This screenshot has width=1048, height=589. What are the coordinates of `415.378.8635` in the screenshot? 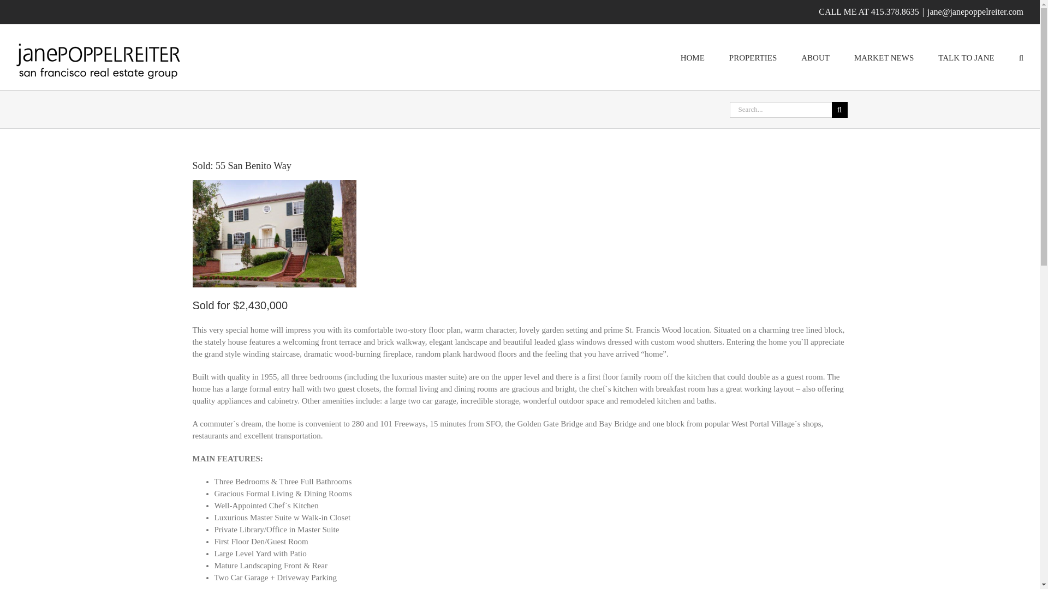 It's located at (895, 11).